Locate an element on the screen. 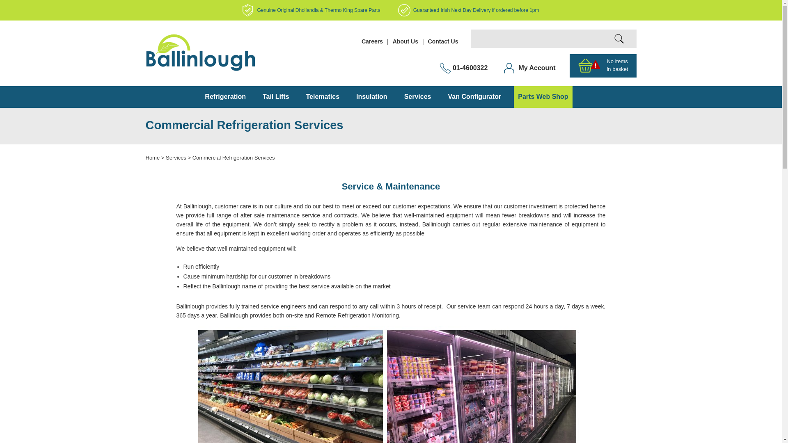  Services is located at coordinates (417, 96).